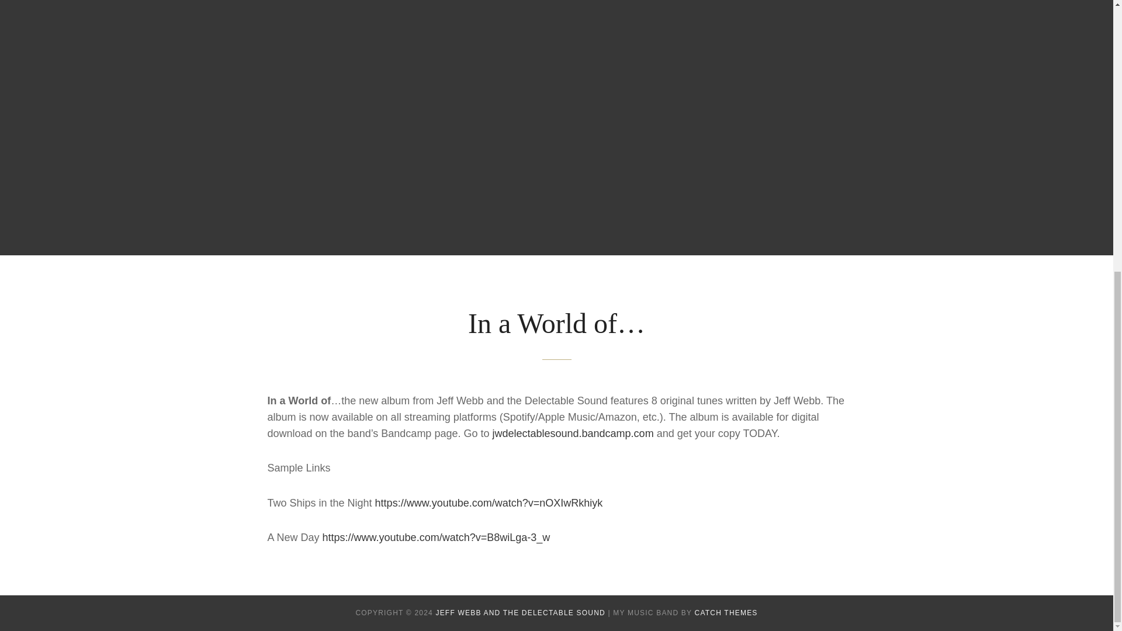 The width and height of the screenshot is (1122, 631). I want to click on JEFF WEBB AND THE DELECTABLE SOUND, so click(520, 613).